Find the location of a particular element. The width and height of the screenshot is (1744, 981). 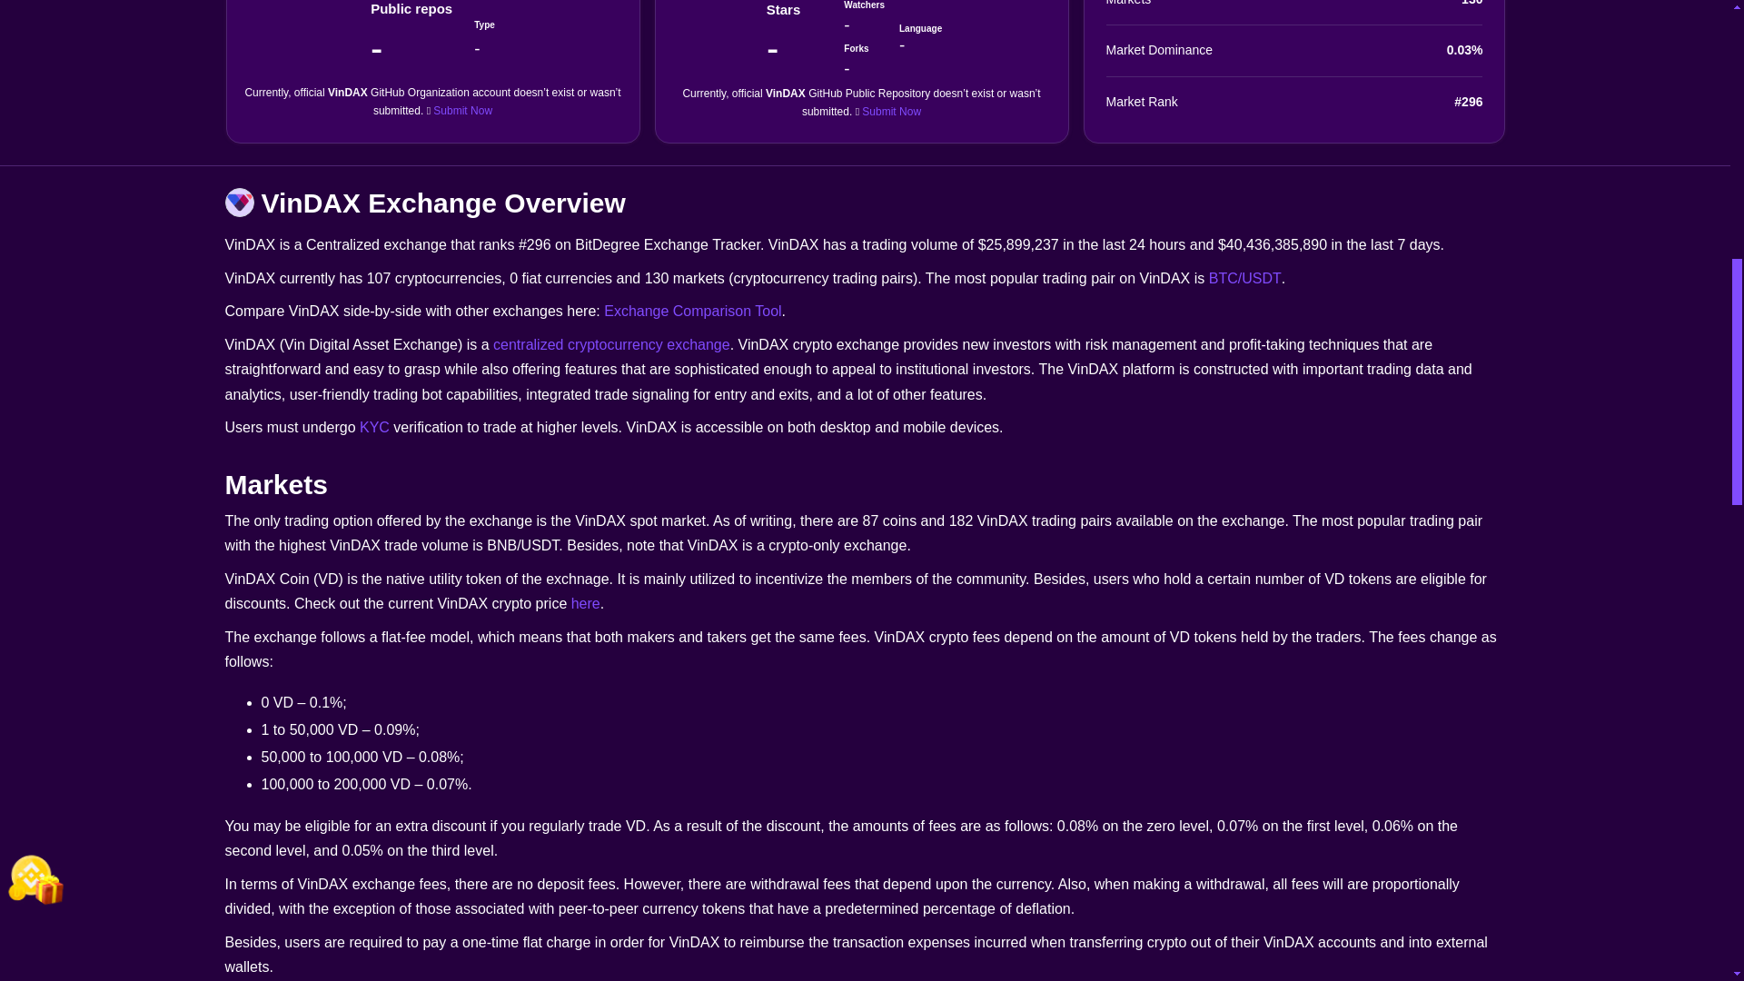

Submit Now is located at coordinates (890, 111).